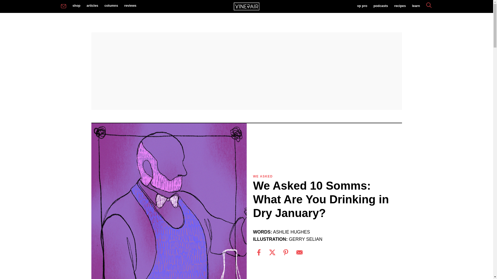  I want to click on vp pro, so click(362, 6).